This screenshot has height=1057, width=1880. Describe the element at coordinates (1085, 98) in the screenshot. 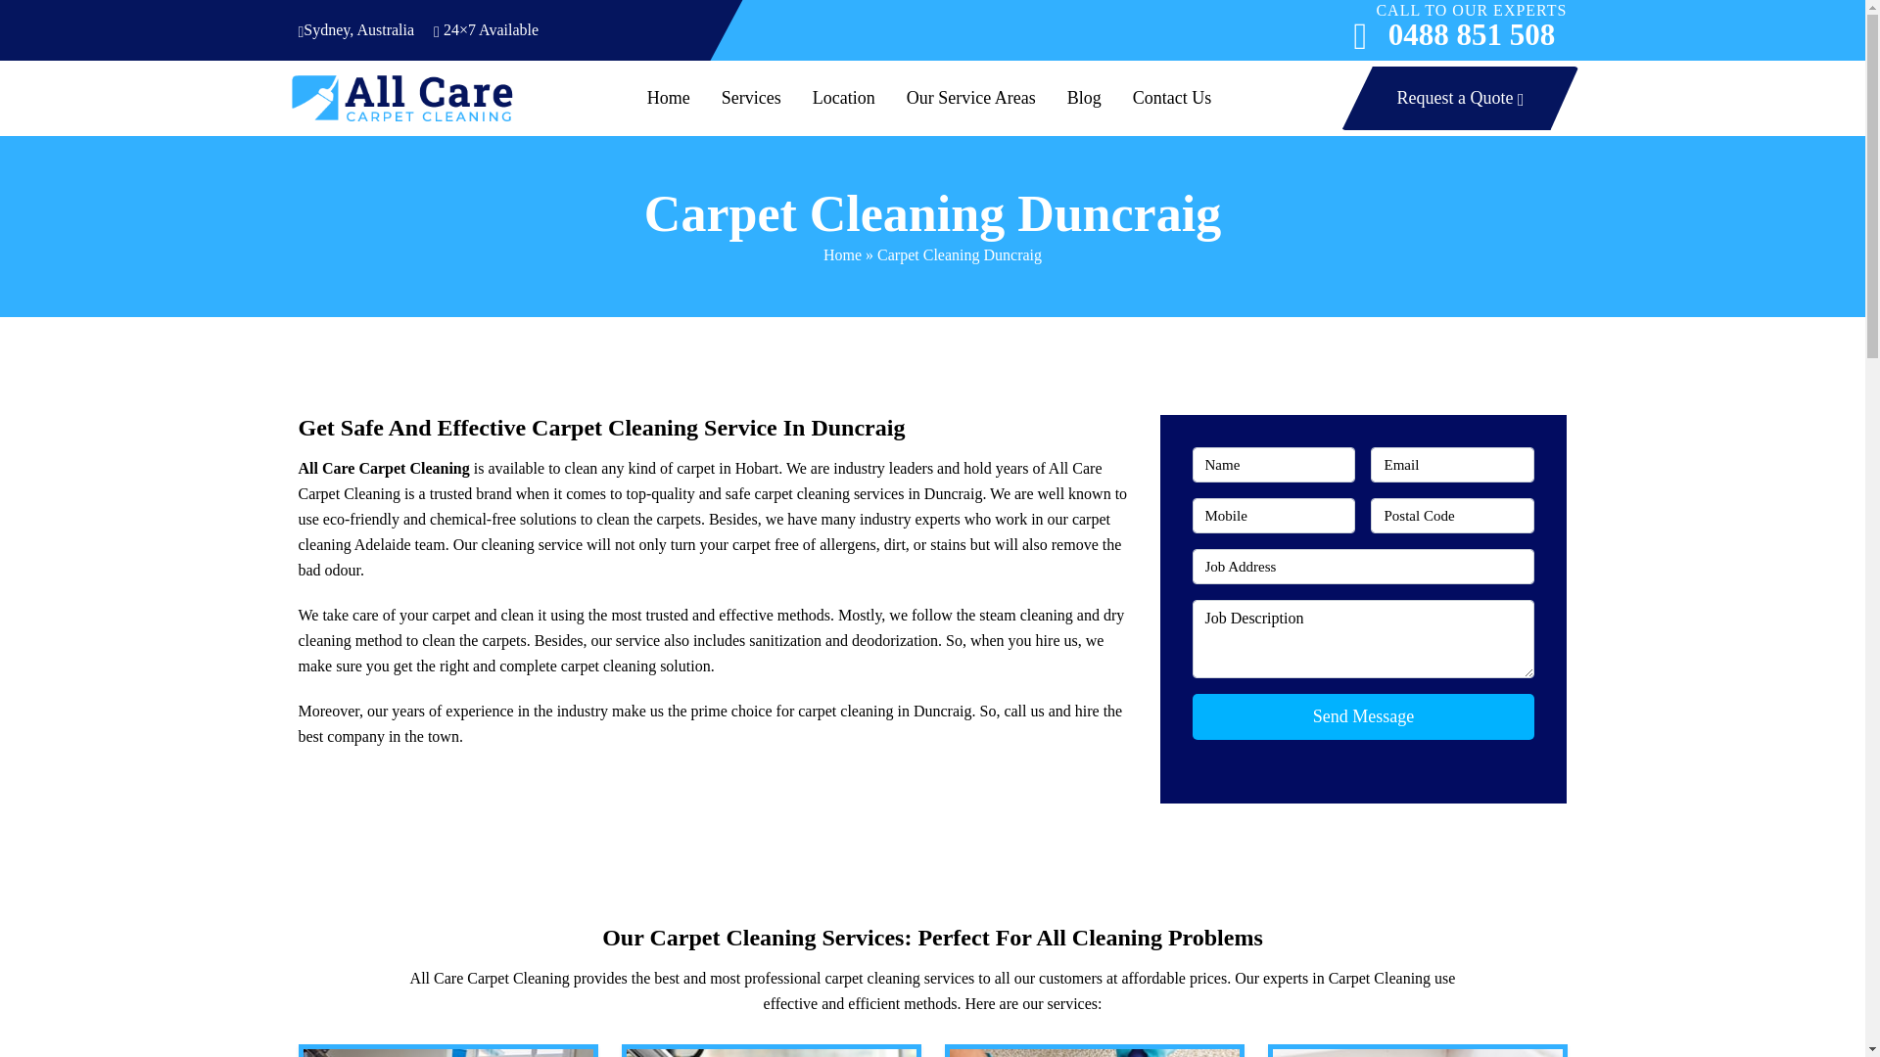

I see `Home` at that location.